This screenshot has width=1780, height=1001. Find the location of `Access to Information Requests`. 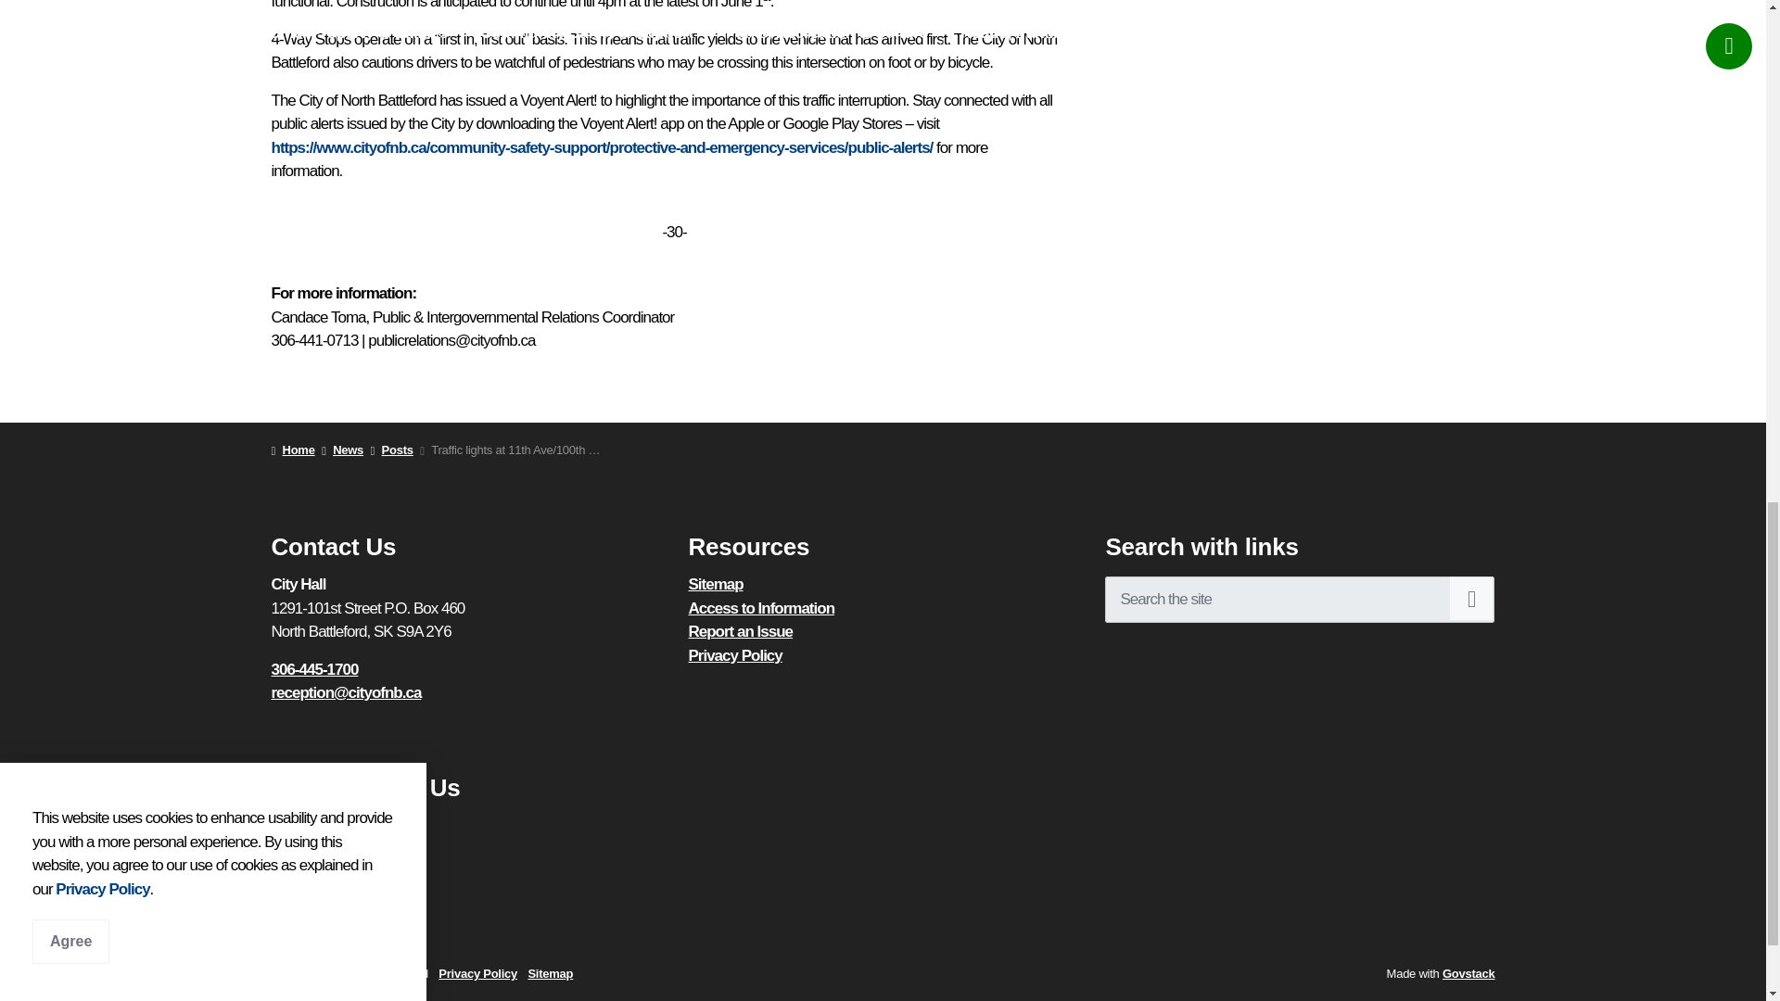

Access to Information Requests is located at coordinates (760, 608).